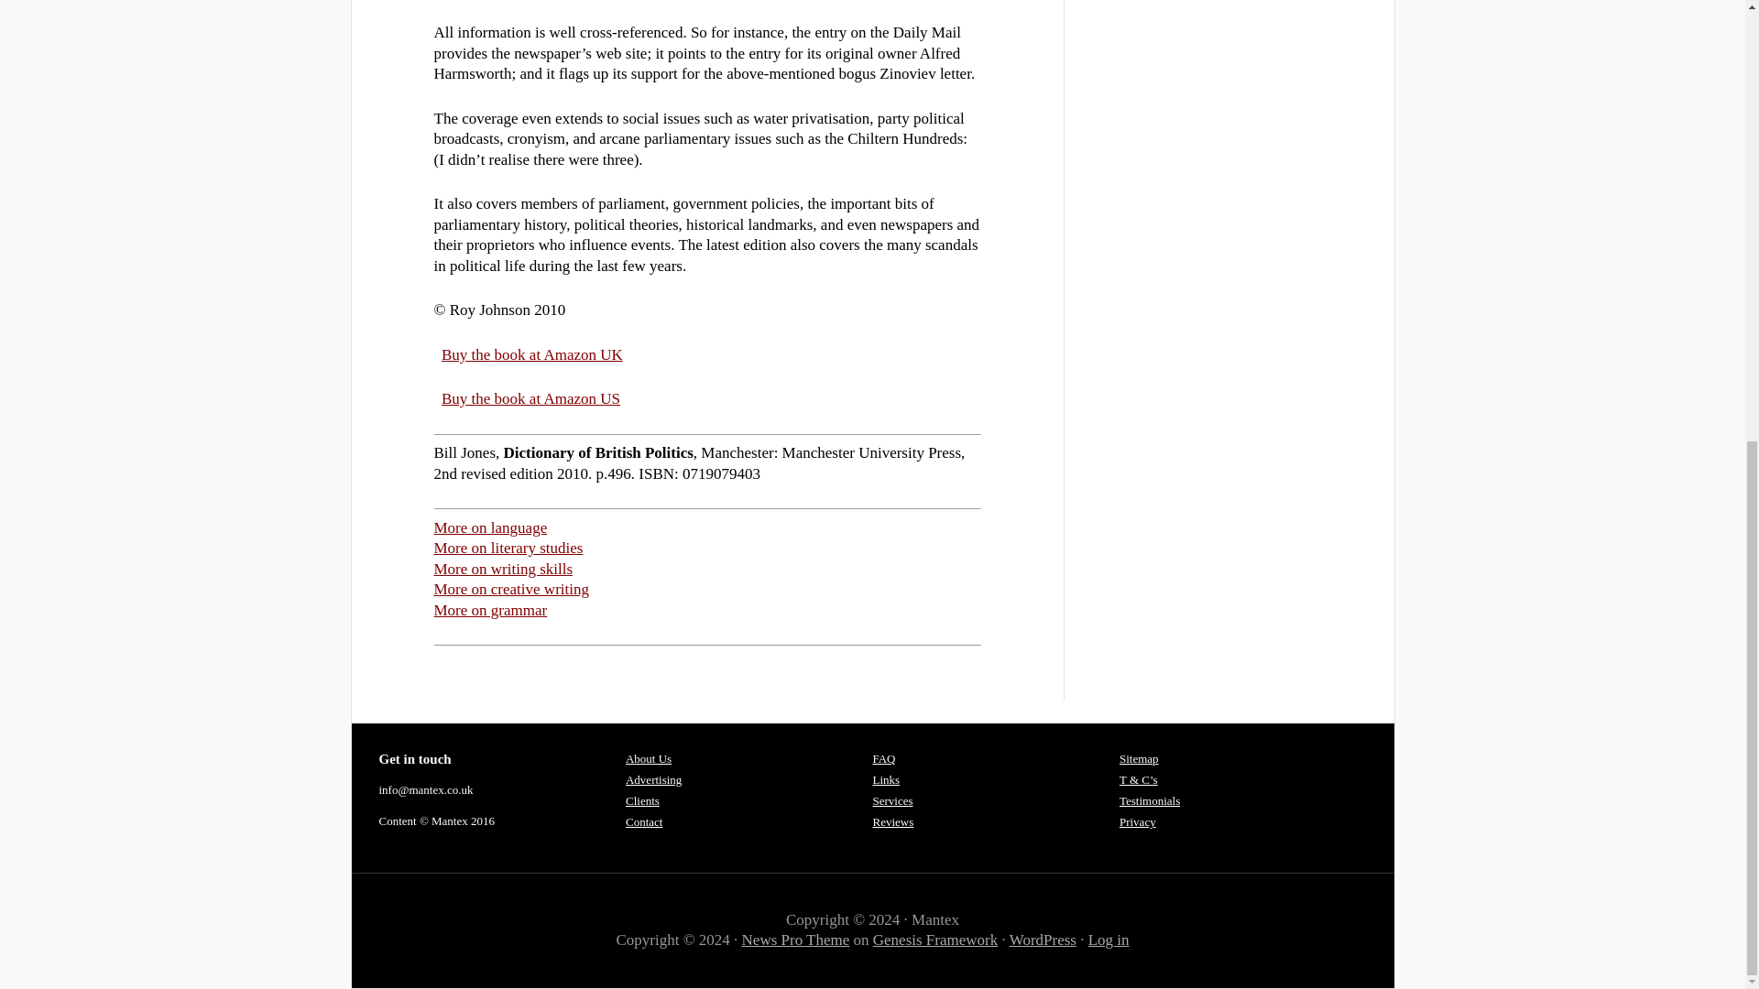  What do you see at coordinates (644, 821) in the screenshot?
I see `Contact` at bounding box center [644, 821].